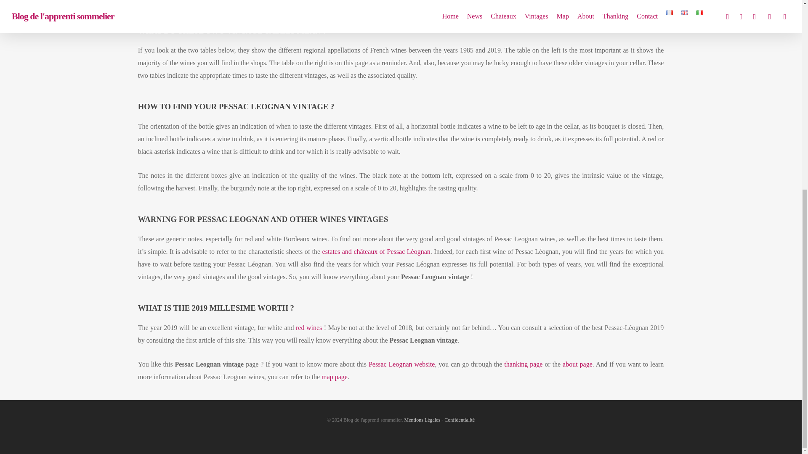  I want to click on thanking page, so click(523, 364).